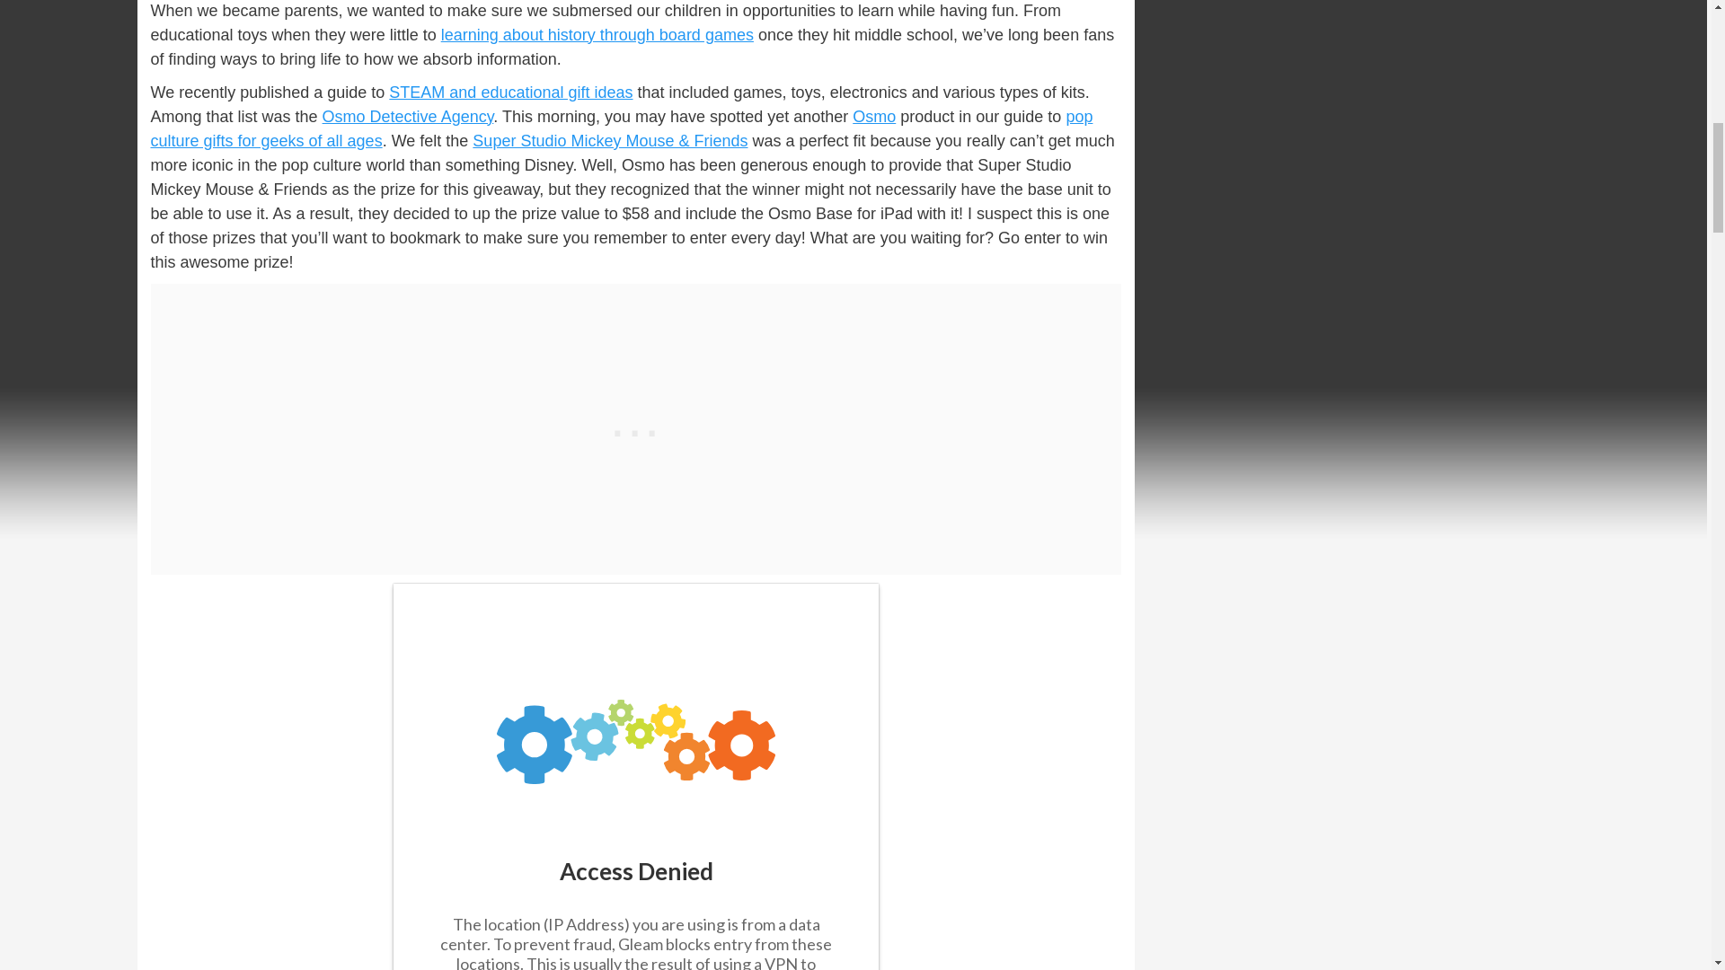 The width and height of the screenshot is (1725, 970). Describe the element at coordinates (635, 777) in the screenshot. I see `Competition` at that location.